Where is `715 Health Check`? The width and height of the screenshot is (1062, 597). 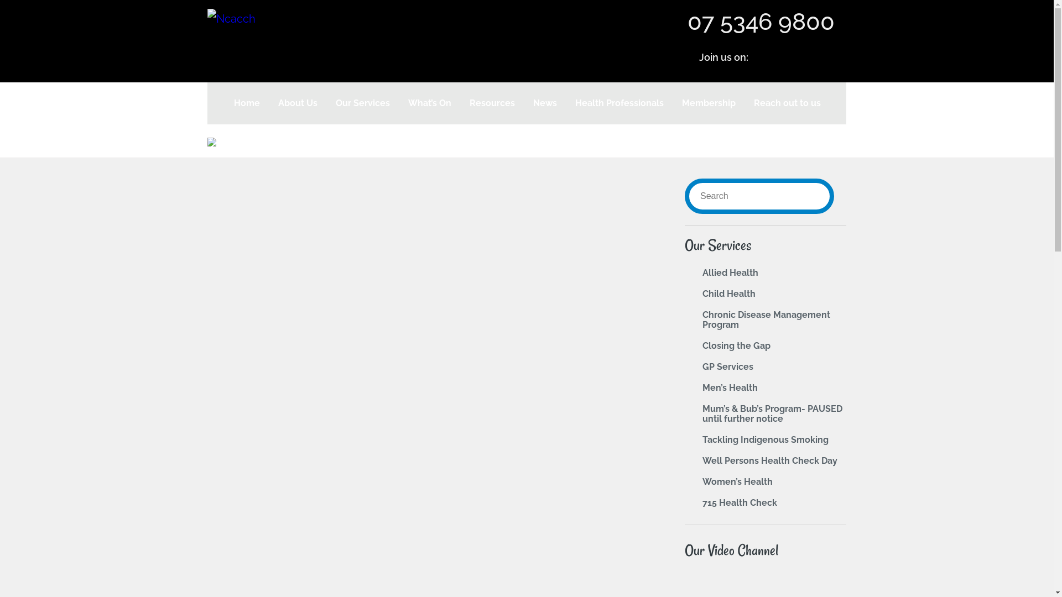
715 Health Check is located at coordinates (740, 503).